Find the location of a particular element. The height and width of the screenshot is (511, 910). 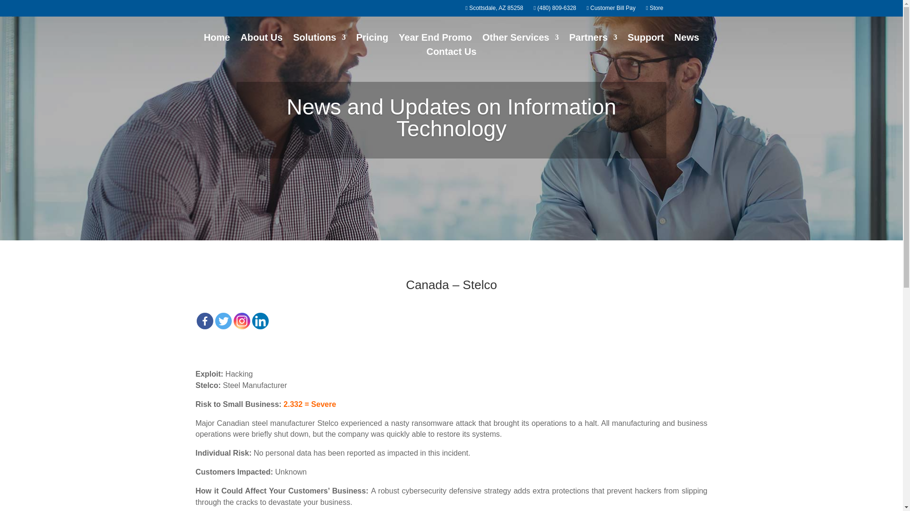

Twitter is located at coordinates (223, 321).